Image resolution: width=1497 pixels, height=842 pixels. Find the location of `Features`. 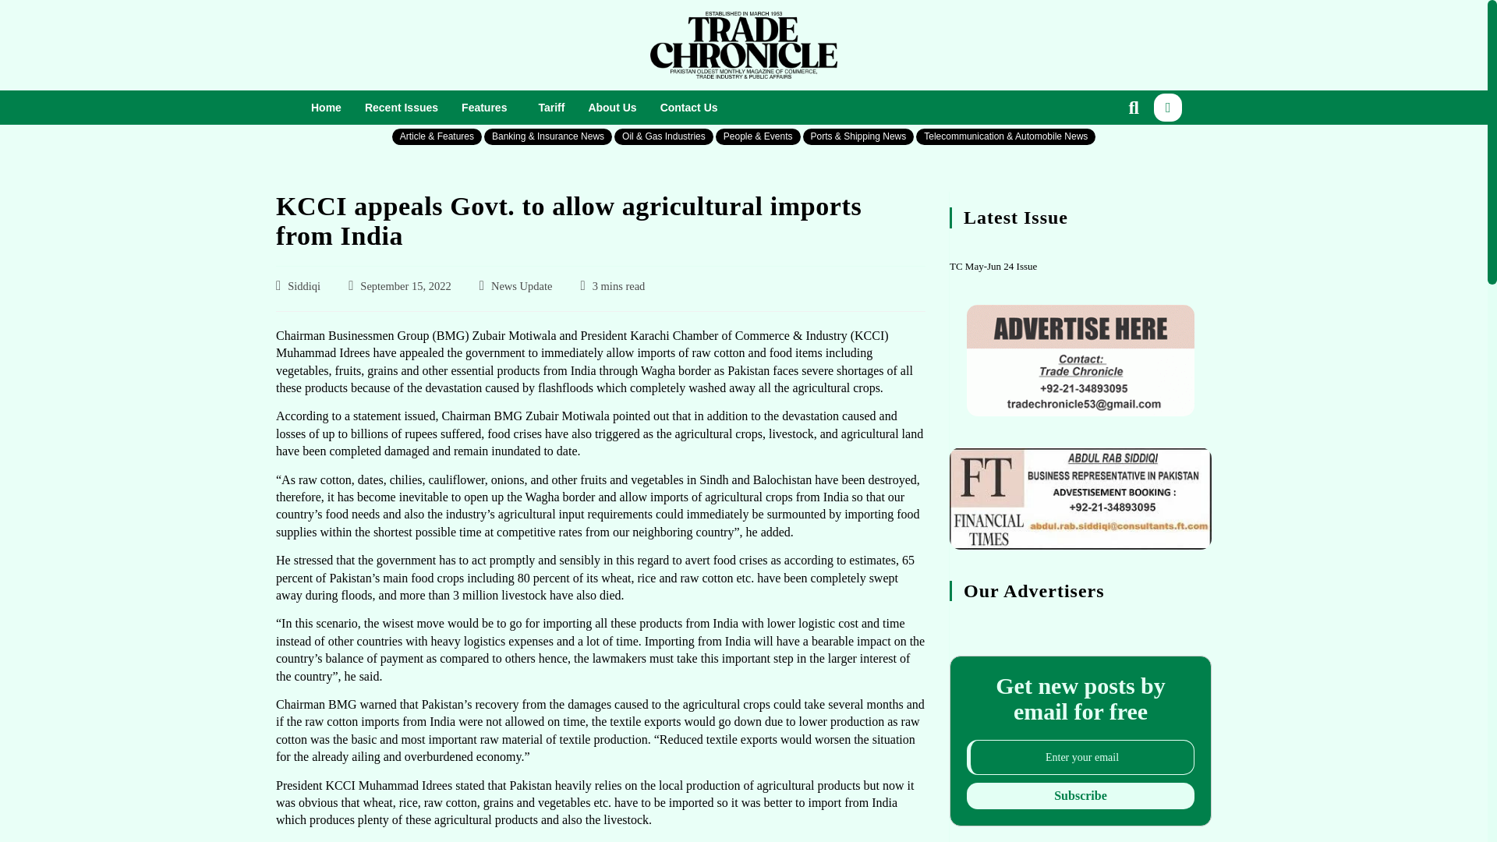

Features is located at coordinates (488, 108).